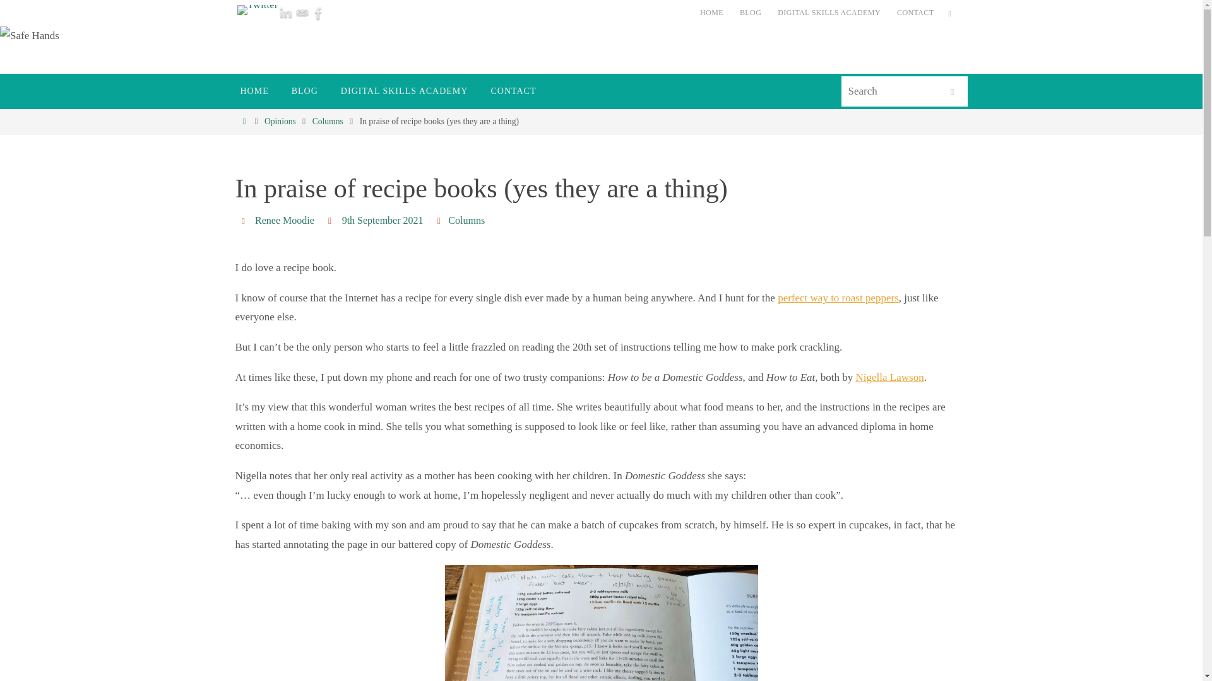 The image size is (1212, 681). Describe the element at coordinates (405, 91) in the screenshot. I see `DIGITAL SKILLS ACADEMY` at that location.